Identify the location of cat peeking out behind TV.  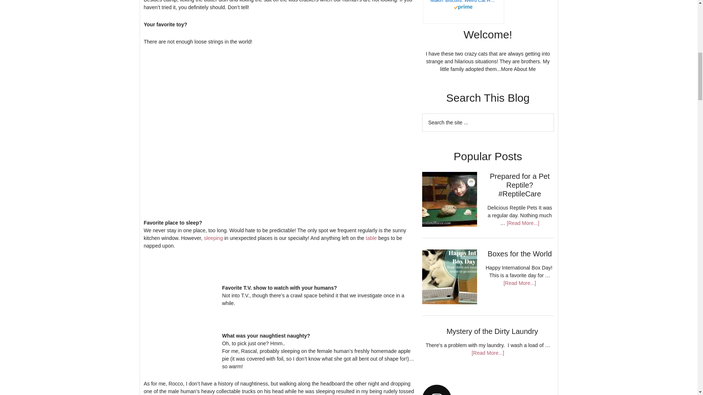
(185, 320).